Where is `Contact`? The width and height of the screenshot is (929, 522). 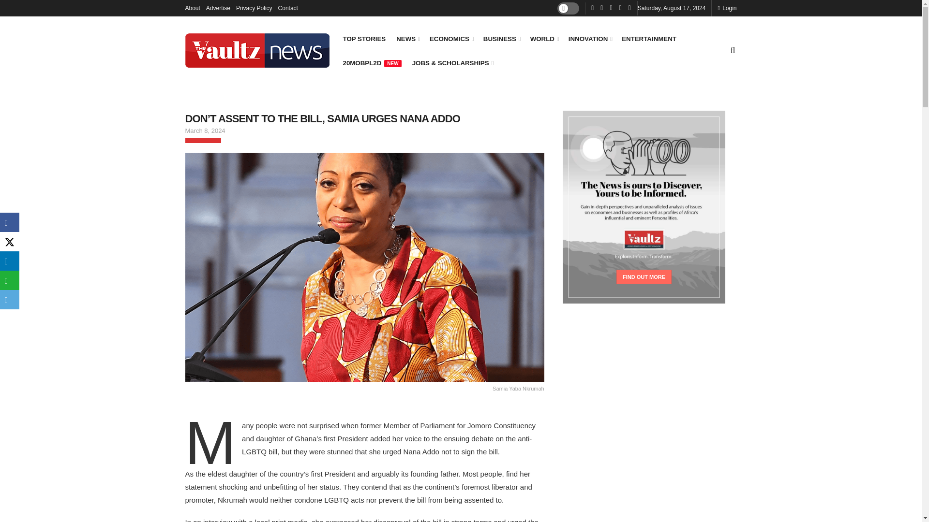
Contact is located at coordinates (288, 8).